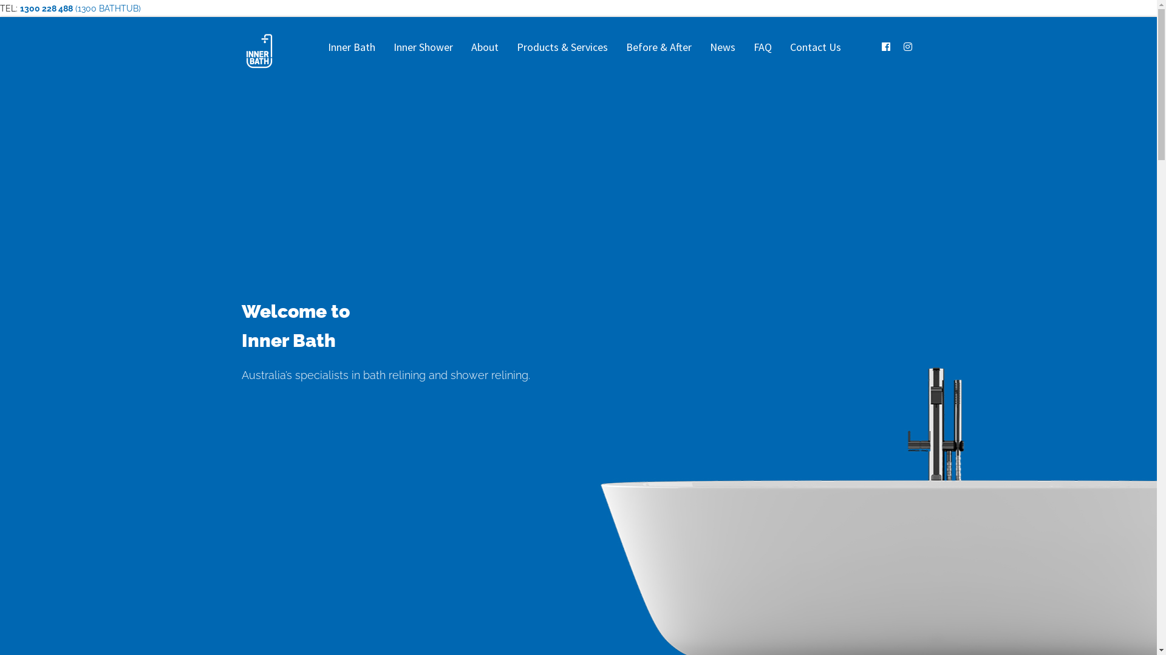 This screenshot has width=1166, height=655. Describe the element at coordinates (423, 47) in the screenshot. I see `Inner Shower` at that location.